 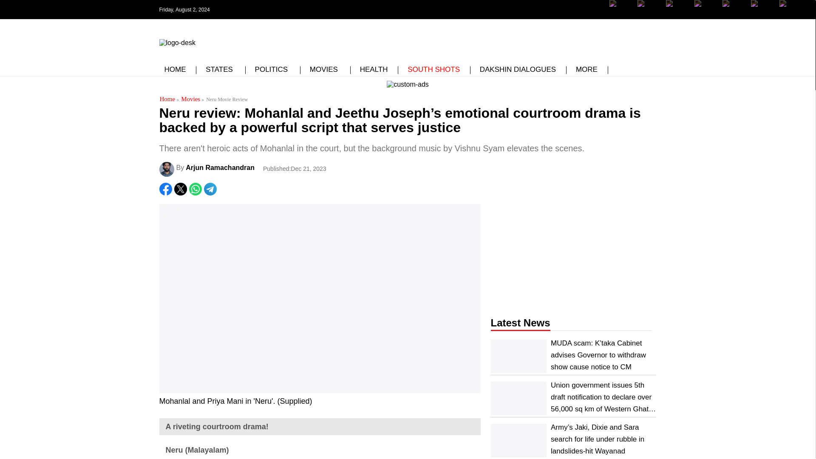 What do you see at coordinates (649, 9) in the screenshot?
I see `SouthFirst twitter` at bounding box center [649, 9].